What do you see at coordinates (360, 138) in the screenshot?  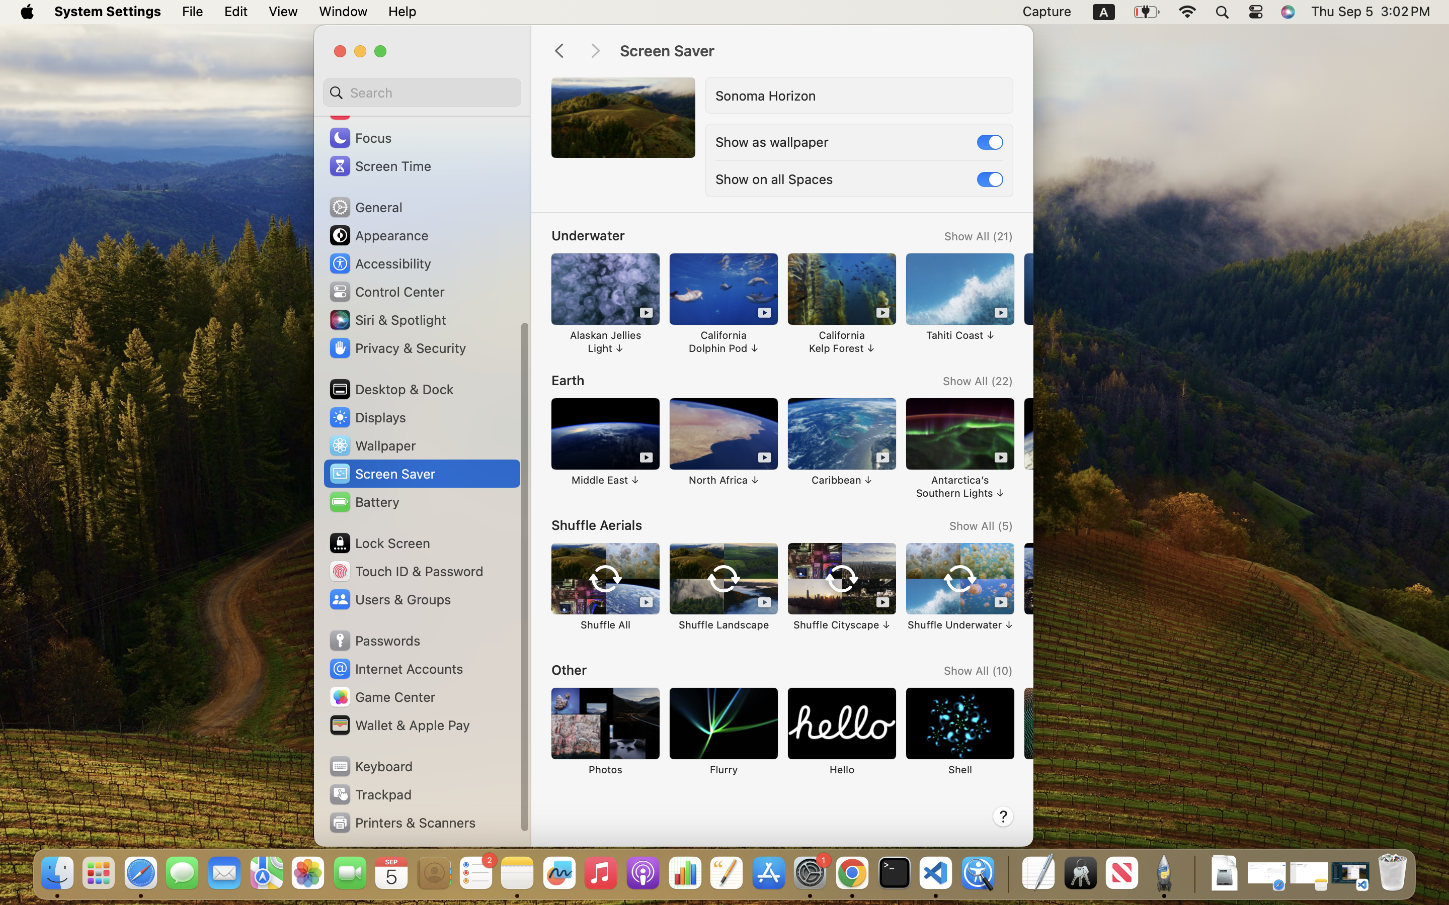 I see `Focus` at bounding box center [360, 138].